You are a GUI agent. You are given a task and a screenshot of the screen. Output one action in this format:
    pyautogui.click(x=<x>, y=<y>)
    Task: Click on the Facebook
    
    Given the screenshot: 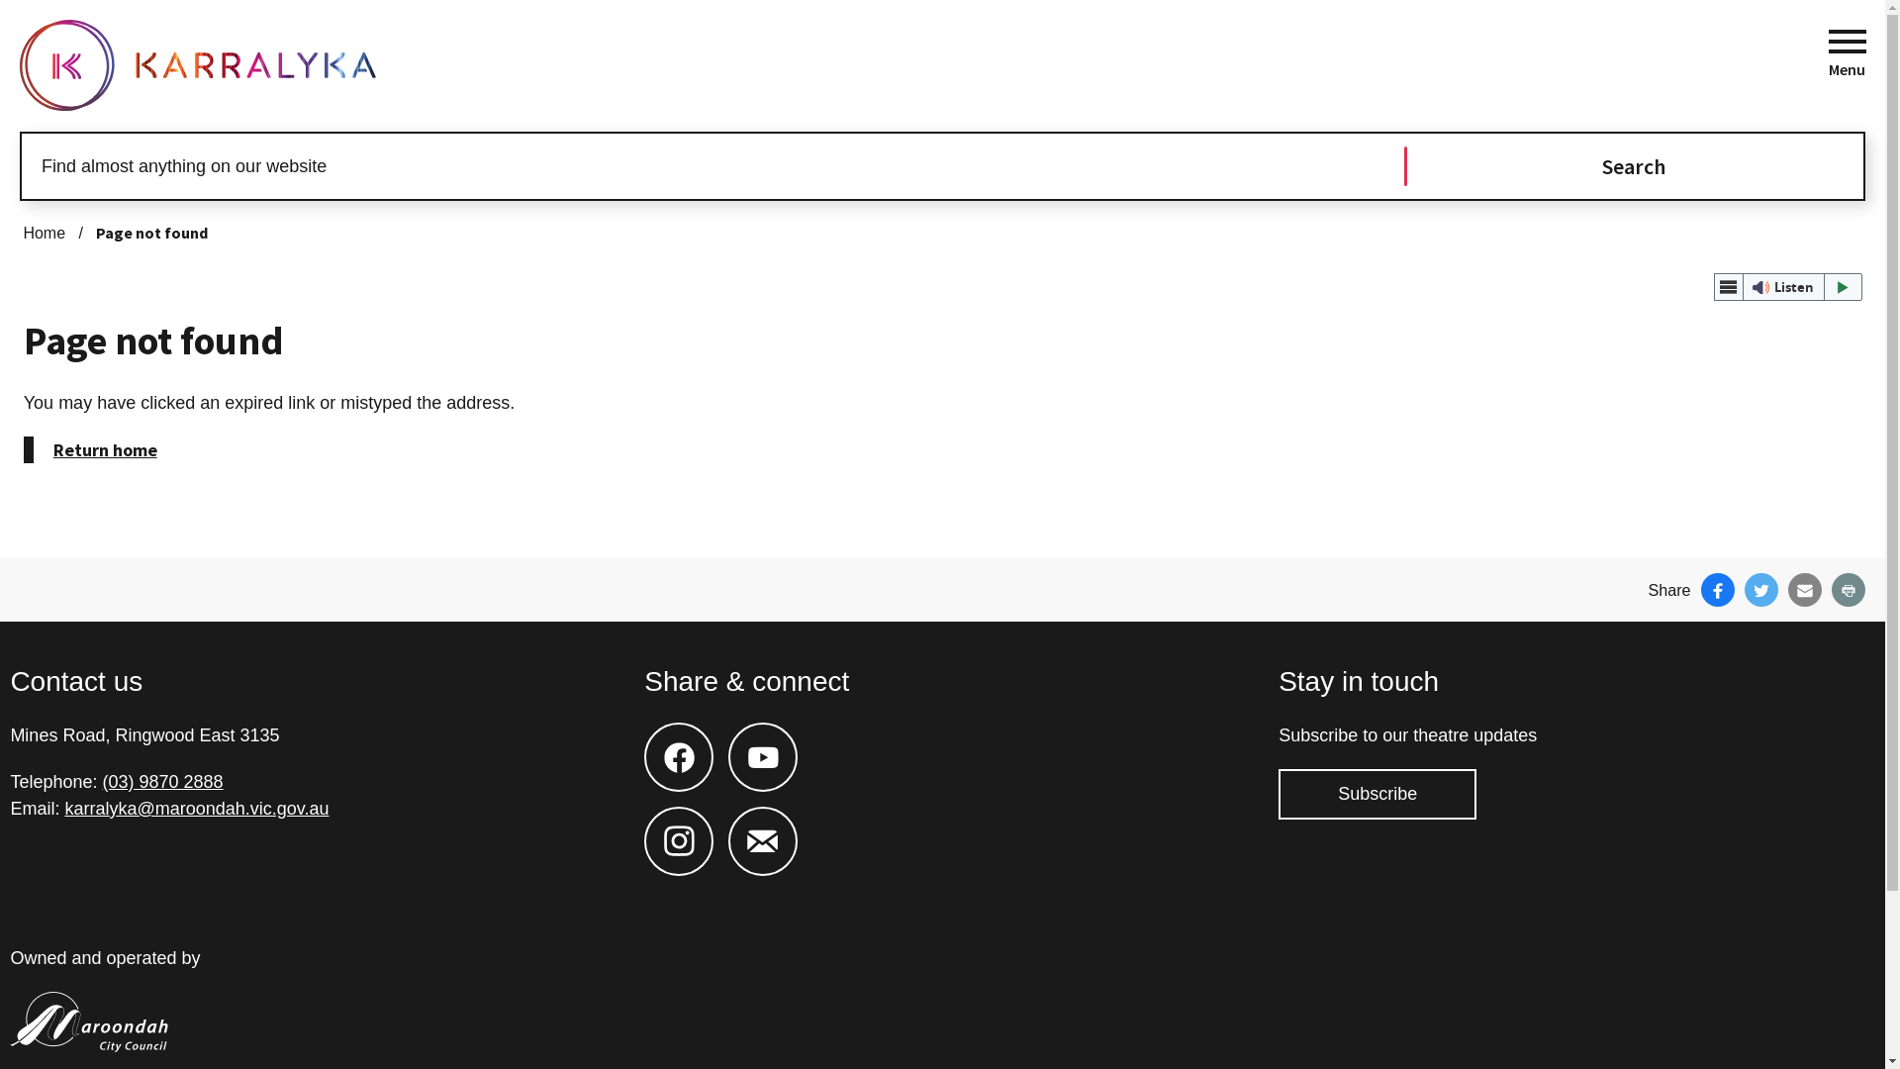 What is the action you would take?
    pyautogui.click(x=1718, y=590)
    